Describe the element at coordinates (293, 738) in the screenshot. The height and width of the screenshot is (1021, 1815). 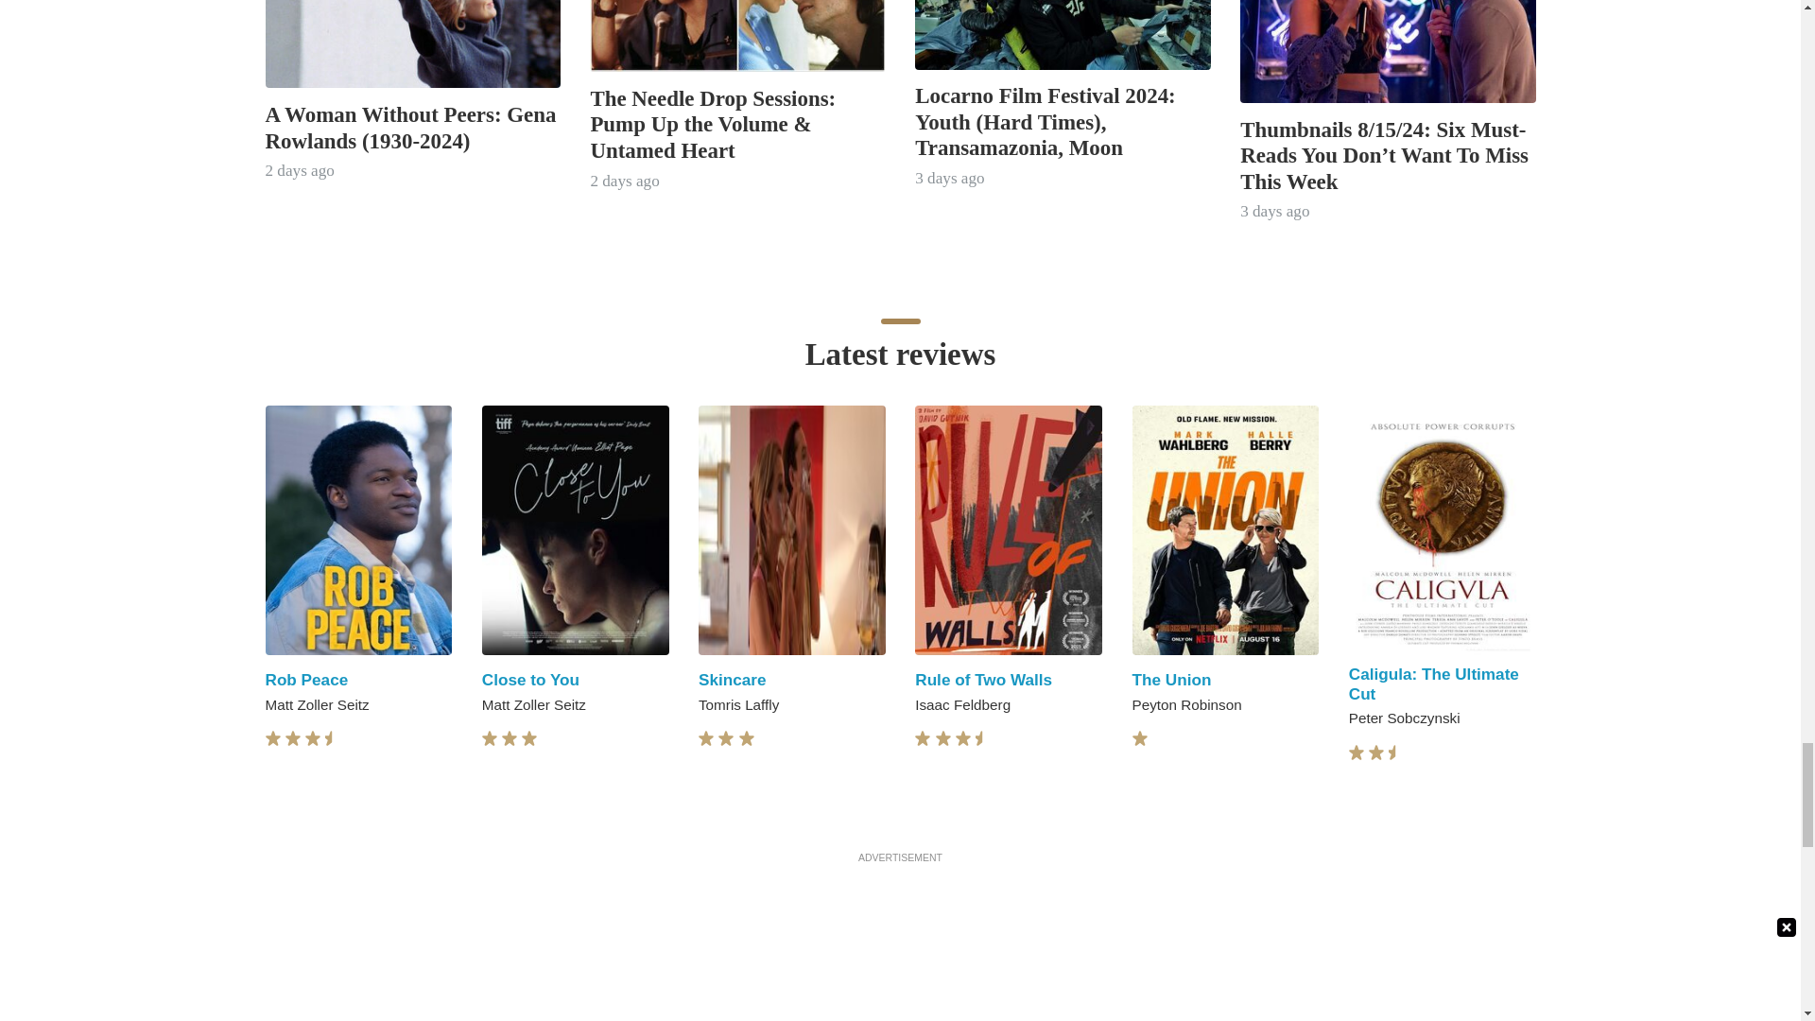
I see `star-full` at that location.